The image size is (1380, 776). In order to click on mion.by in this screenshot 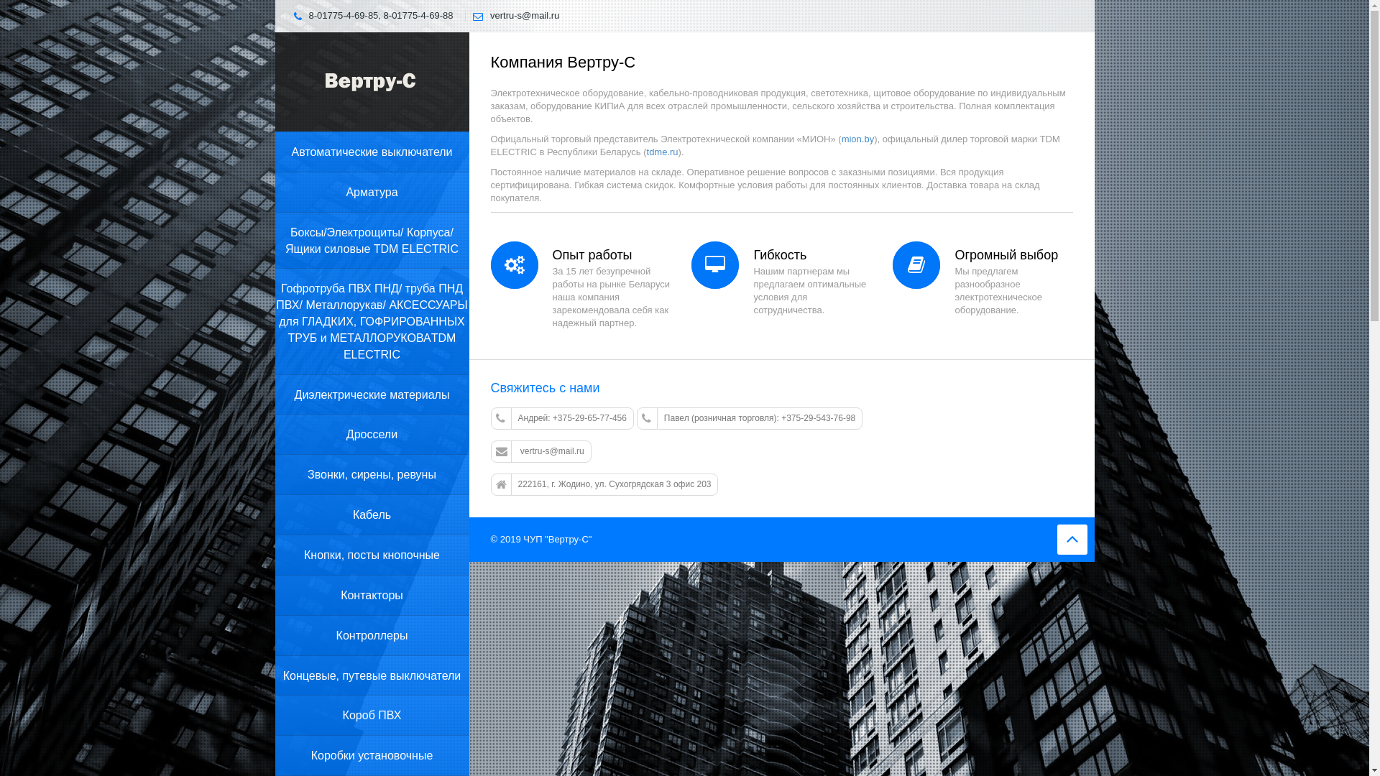, I will do `click(858, 139)`.